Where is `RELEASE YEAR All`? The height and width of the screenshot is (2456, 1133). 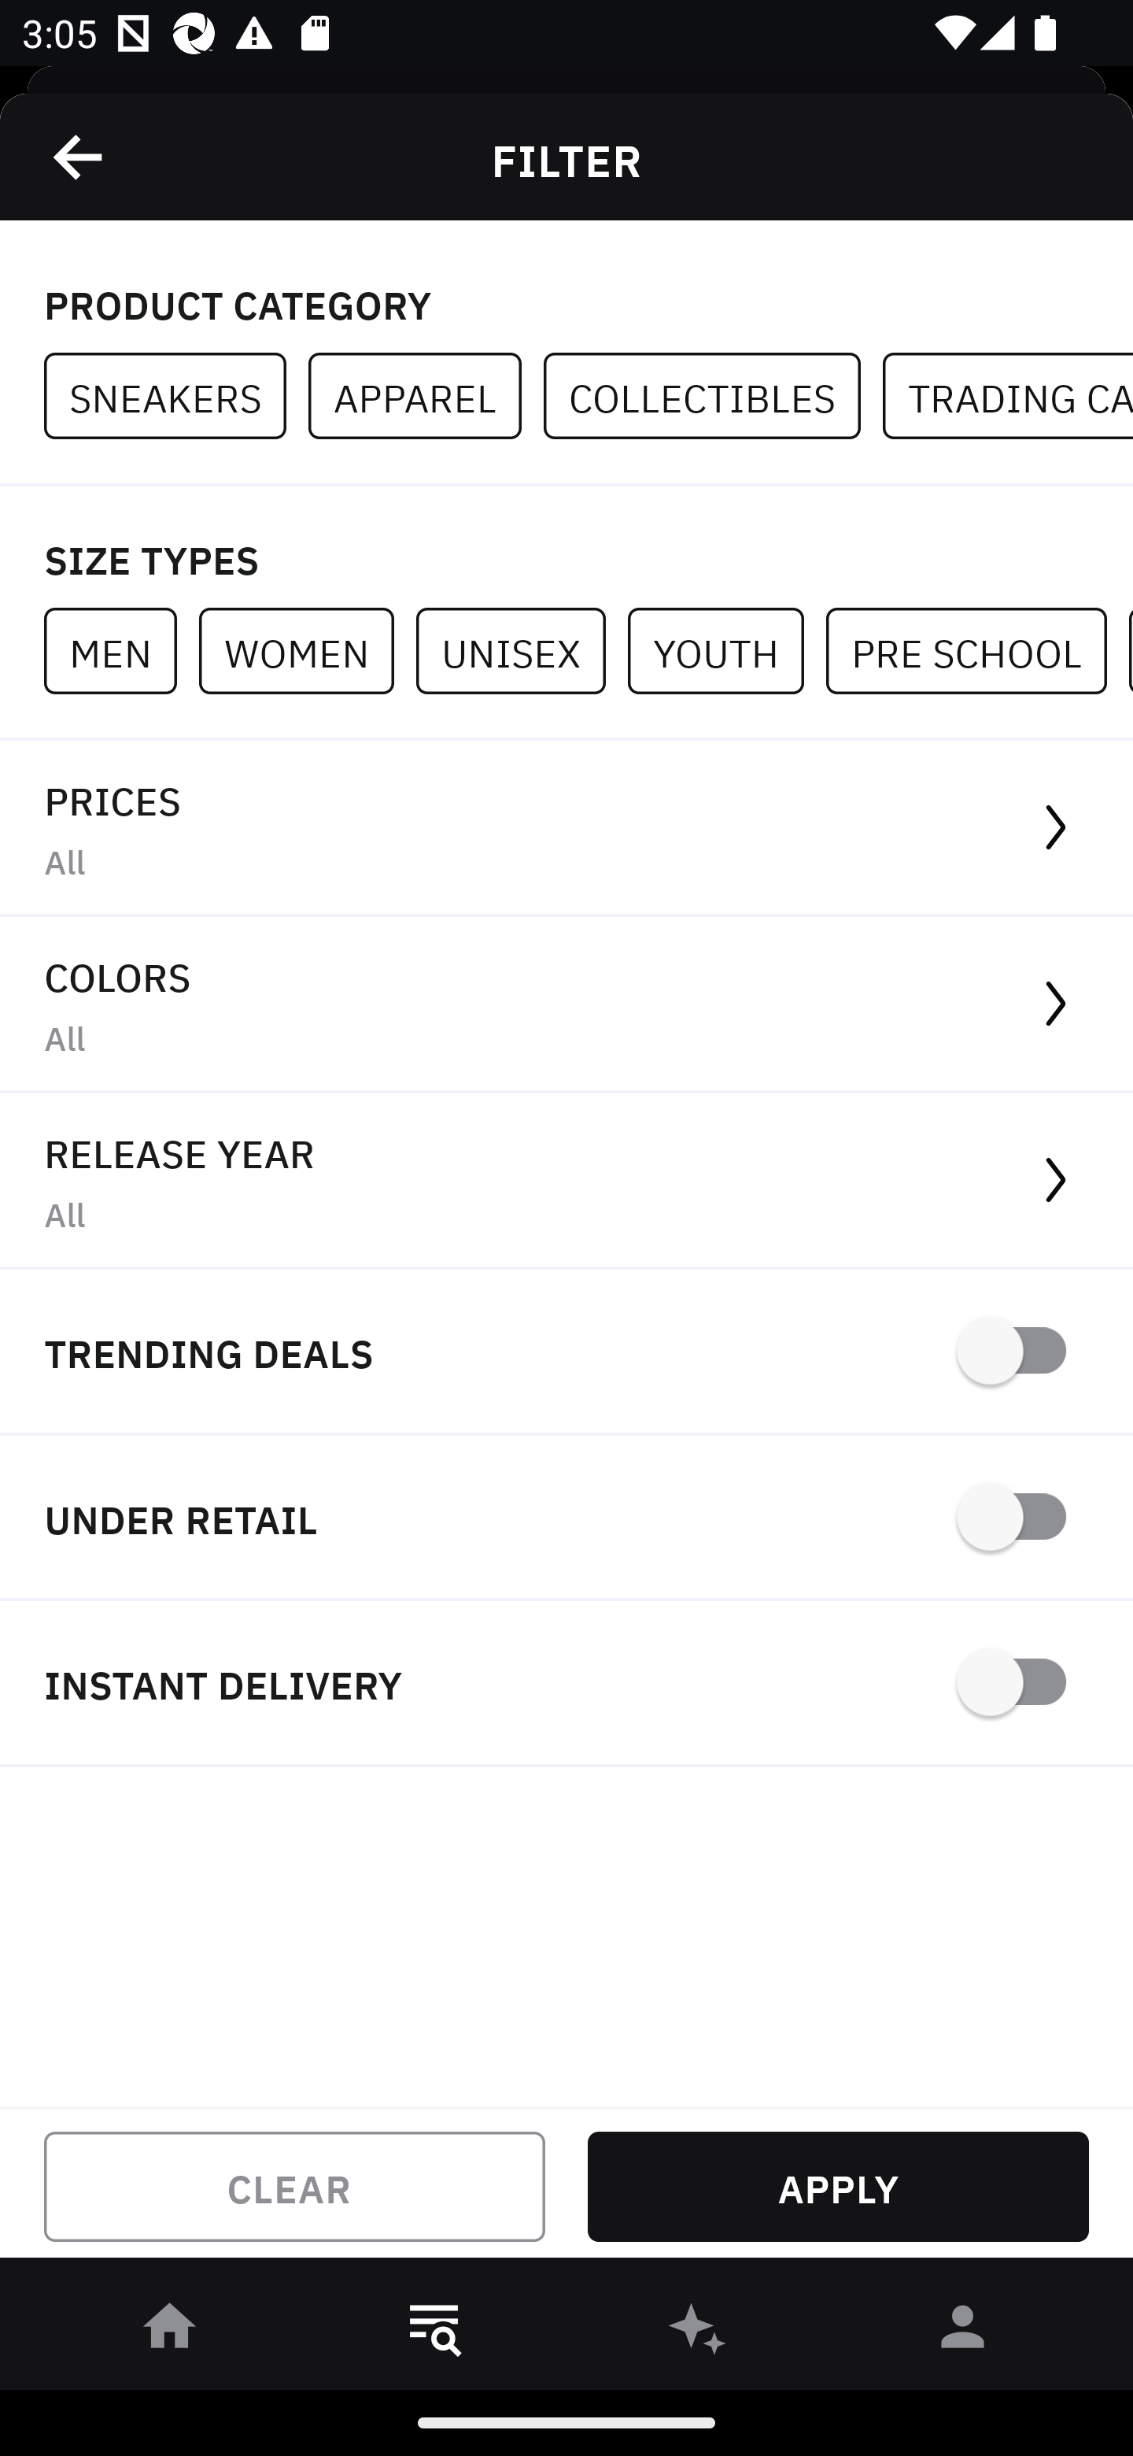
RELEASE YEAR All is located at coordinates (566, 1181).